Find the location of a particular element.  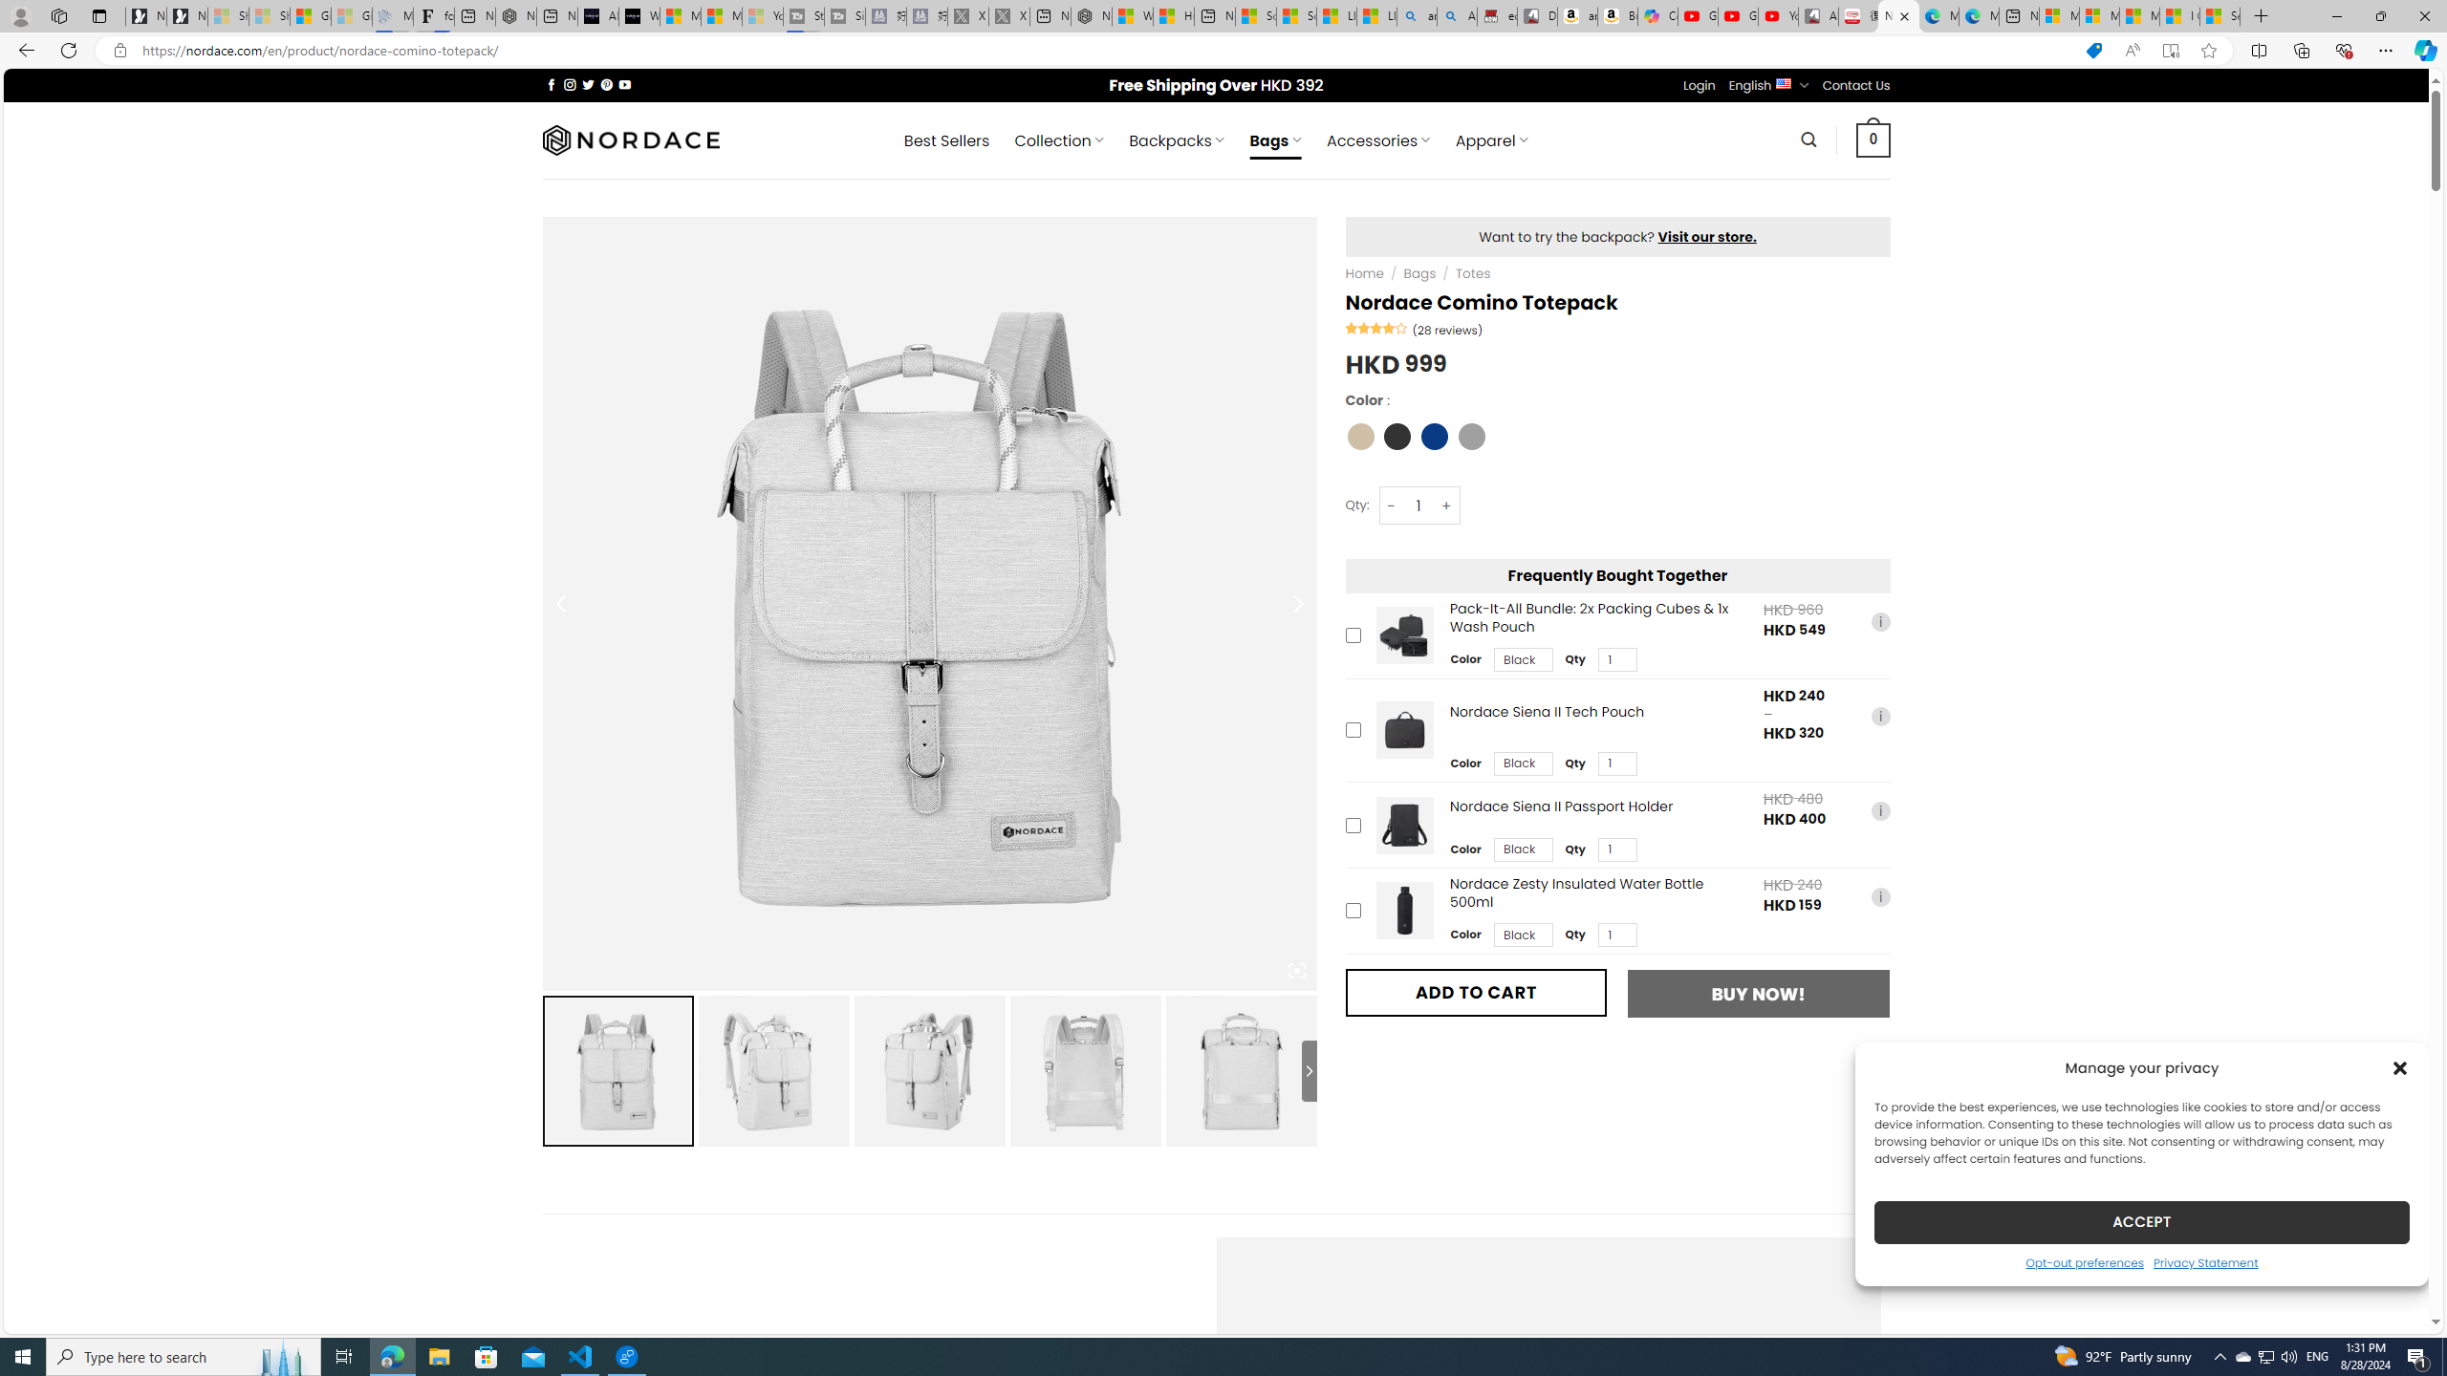

Contact Us is located at coordinates (1856, 86).